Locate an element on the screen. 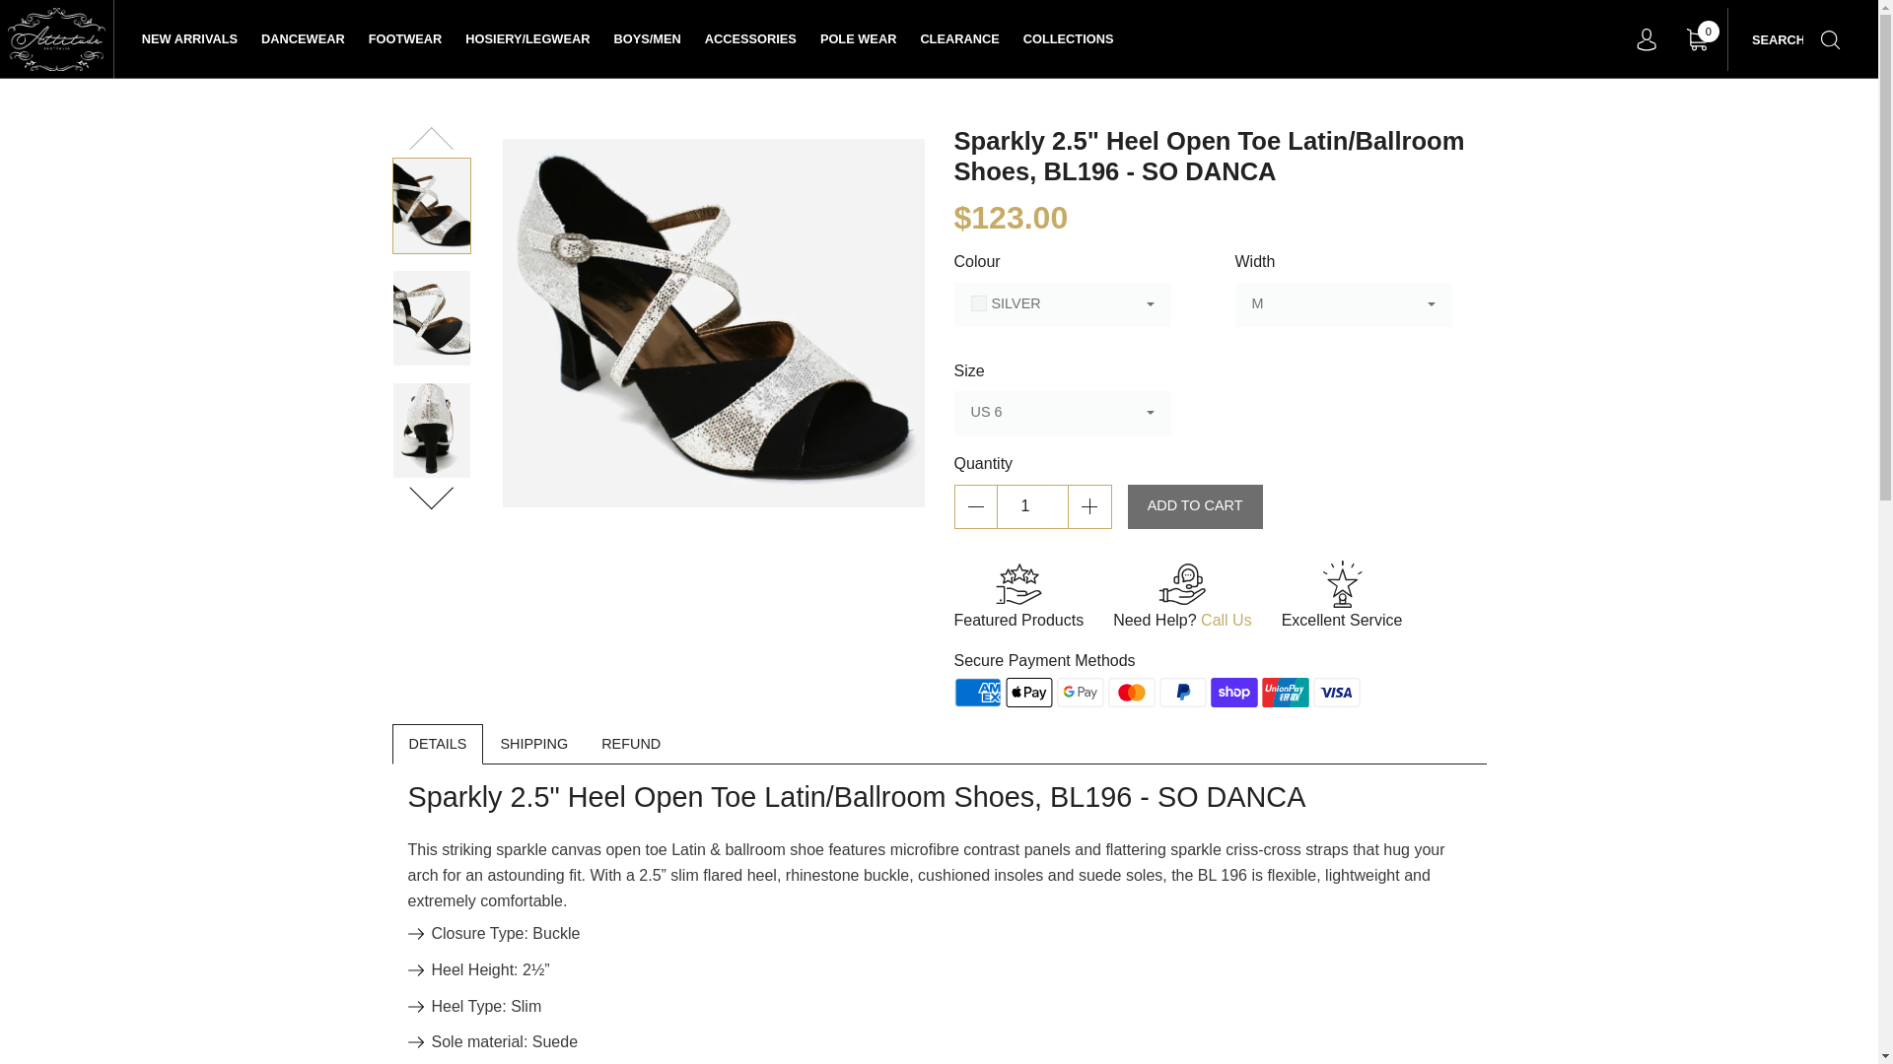 Image resolution: width=1893 pixels, height=1064 pixels. PayPal is located at coordinates (1183, 692).